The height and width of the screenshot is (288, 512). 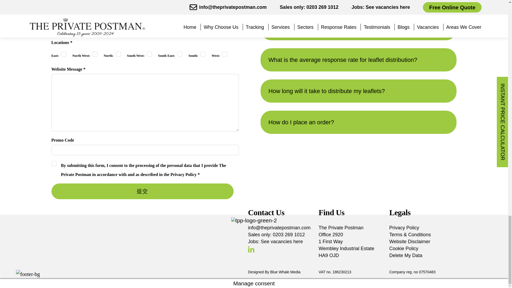 I want to click on 1, so click(x=118, y=54).